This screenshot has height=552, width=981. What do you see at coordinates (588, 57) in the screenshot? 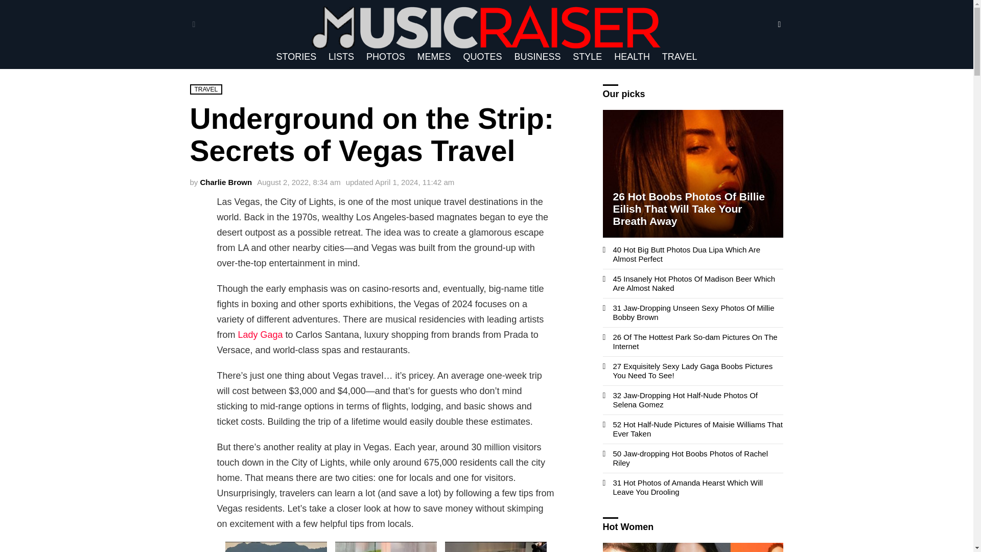
I see `STYLE` at bounding box center [588, 57].